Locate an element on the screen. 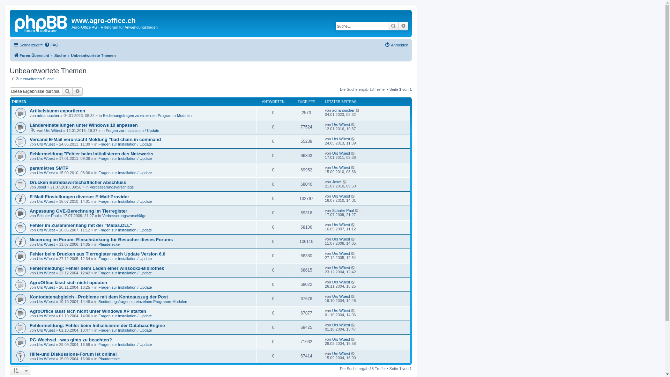 The height and width of the screenshot is (377, 670). Zur erweiterten Suche is located at coordinates (32, 79).